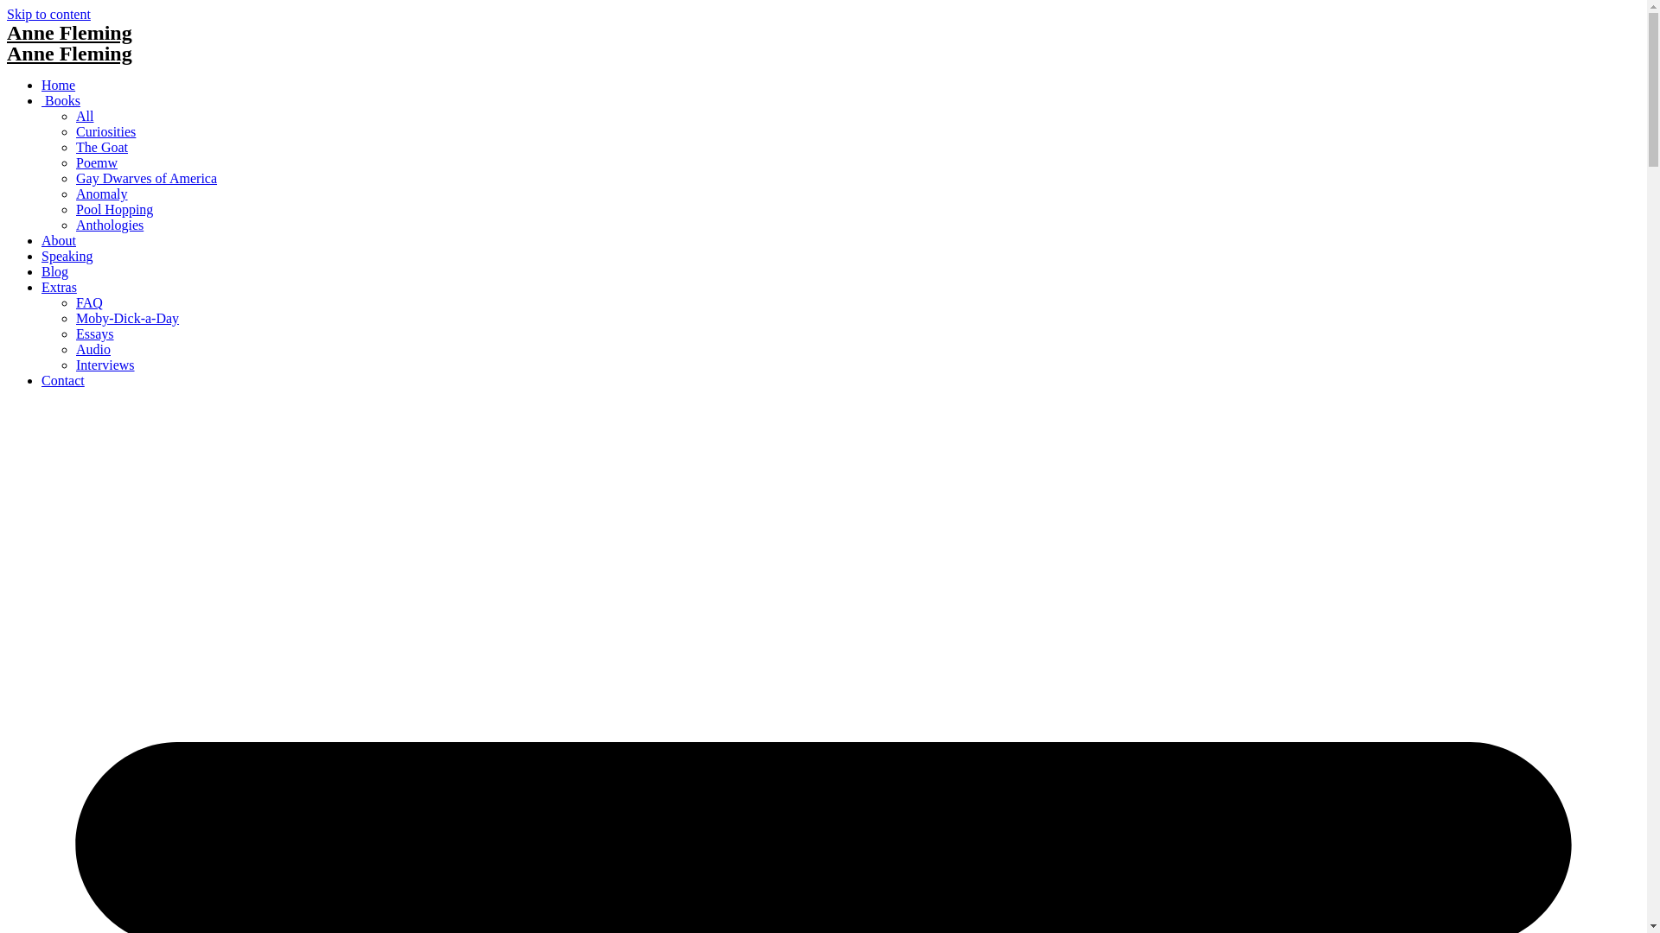 This screenshot has height=933, width=1660. Describe the element at coordinates (102, 147) in the screenshot. I see `The Goat` at that location.